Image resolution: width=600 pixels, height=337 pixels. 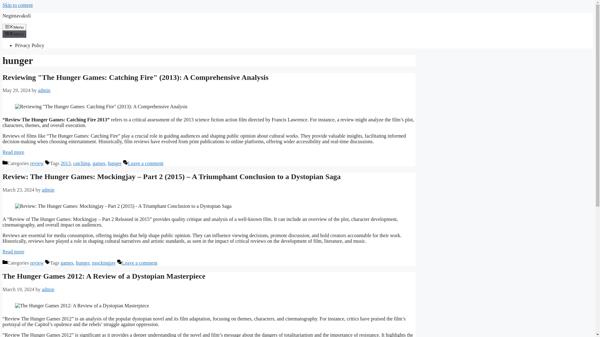 What do you see at coordinates (82, 164) in the screenshot?
I see `catching` at bounding box center [82, 164].